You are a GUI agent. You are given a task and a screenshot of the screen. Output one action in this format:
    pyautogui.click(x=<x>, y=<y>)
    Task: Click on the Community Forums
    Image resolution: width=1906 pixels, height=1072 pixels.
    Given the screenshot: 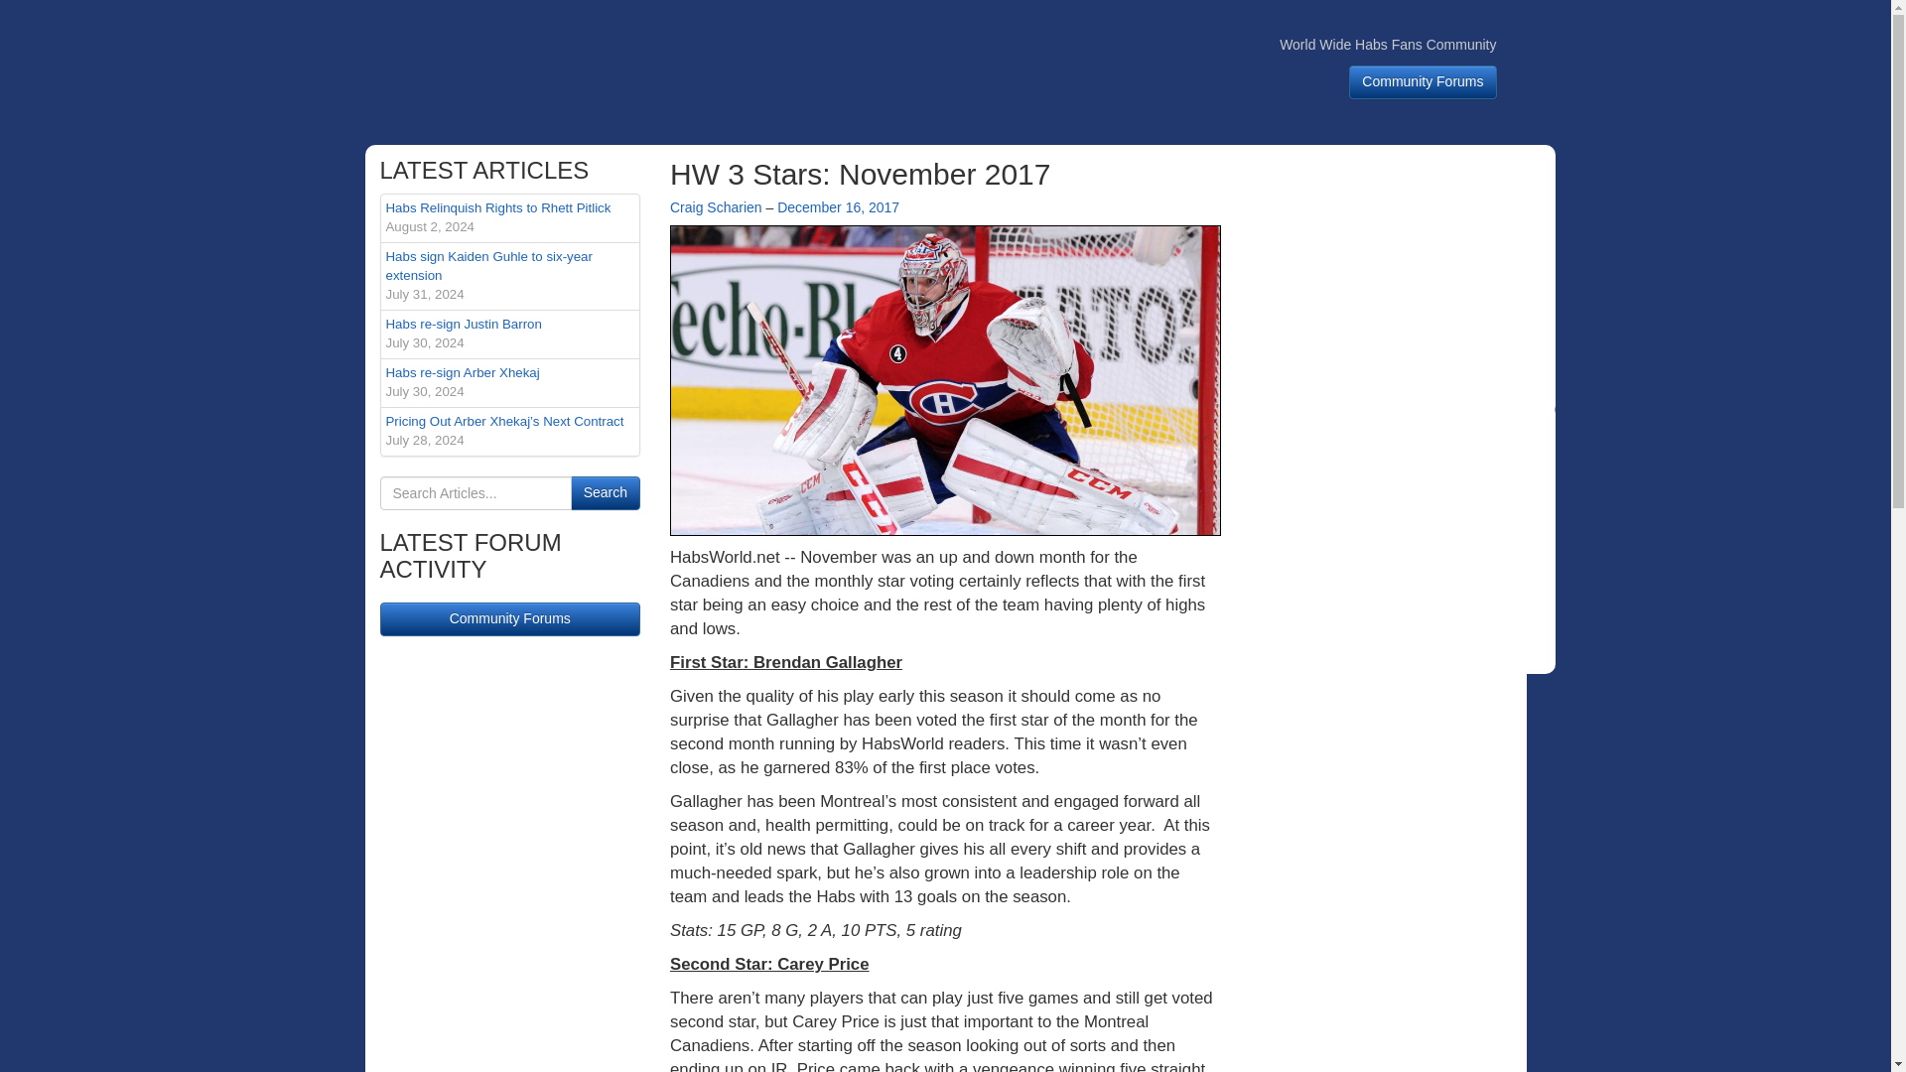 What is the action you would take?
    pyautogui.click(x=510, y=619)
    